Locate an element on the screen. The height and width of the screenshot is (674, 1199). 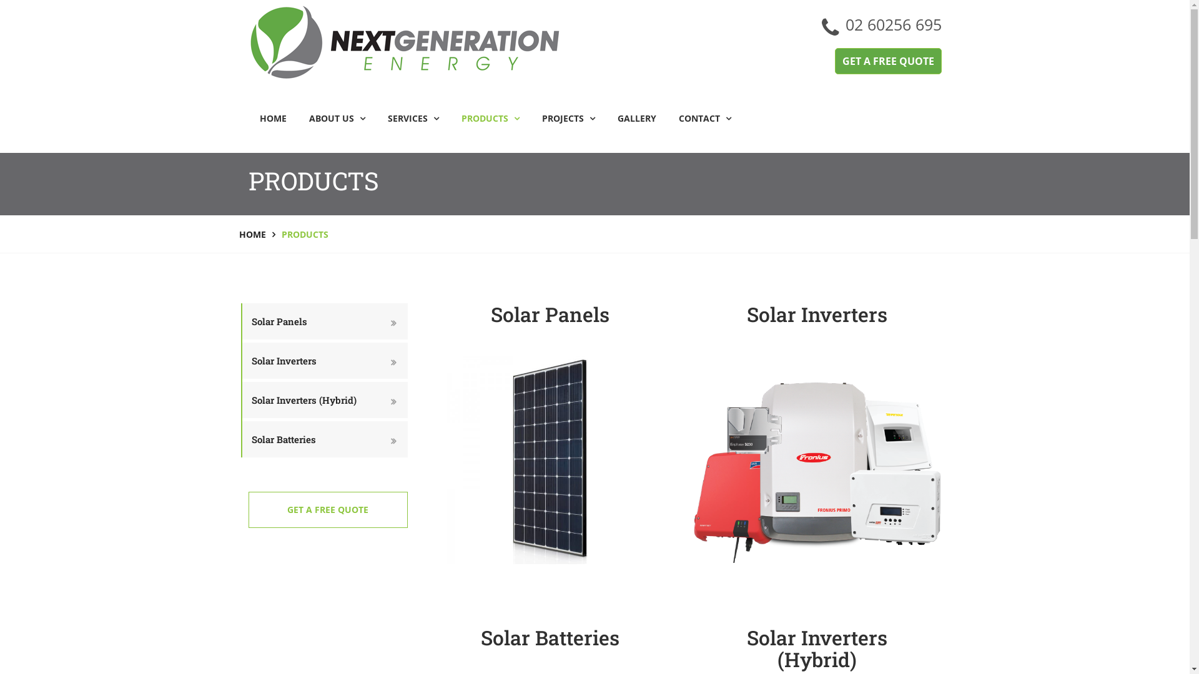
GALLERY is located at coordinates (636, 119).